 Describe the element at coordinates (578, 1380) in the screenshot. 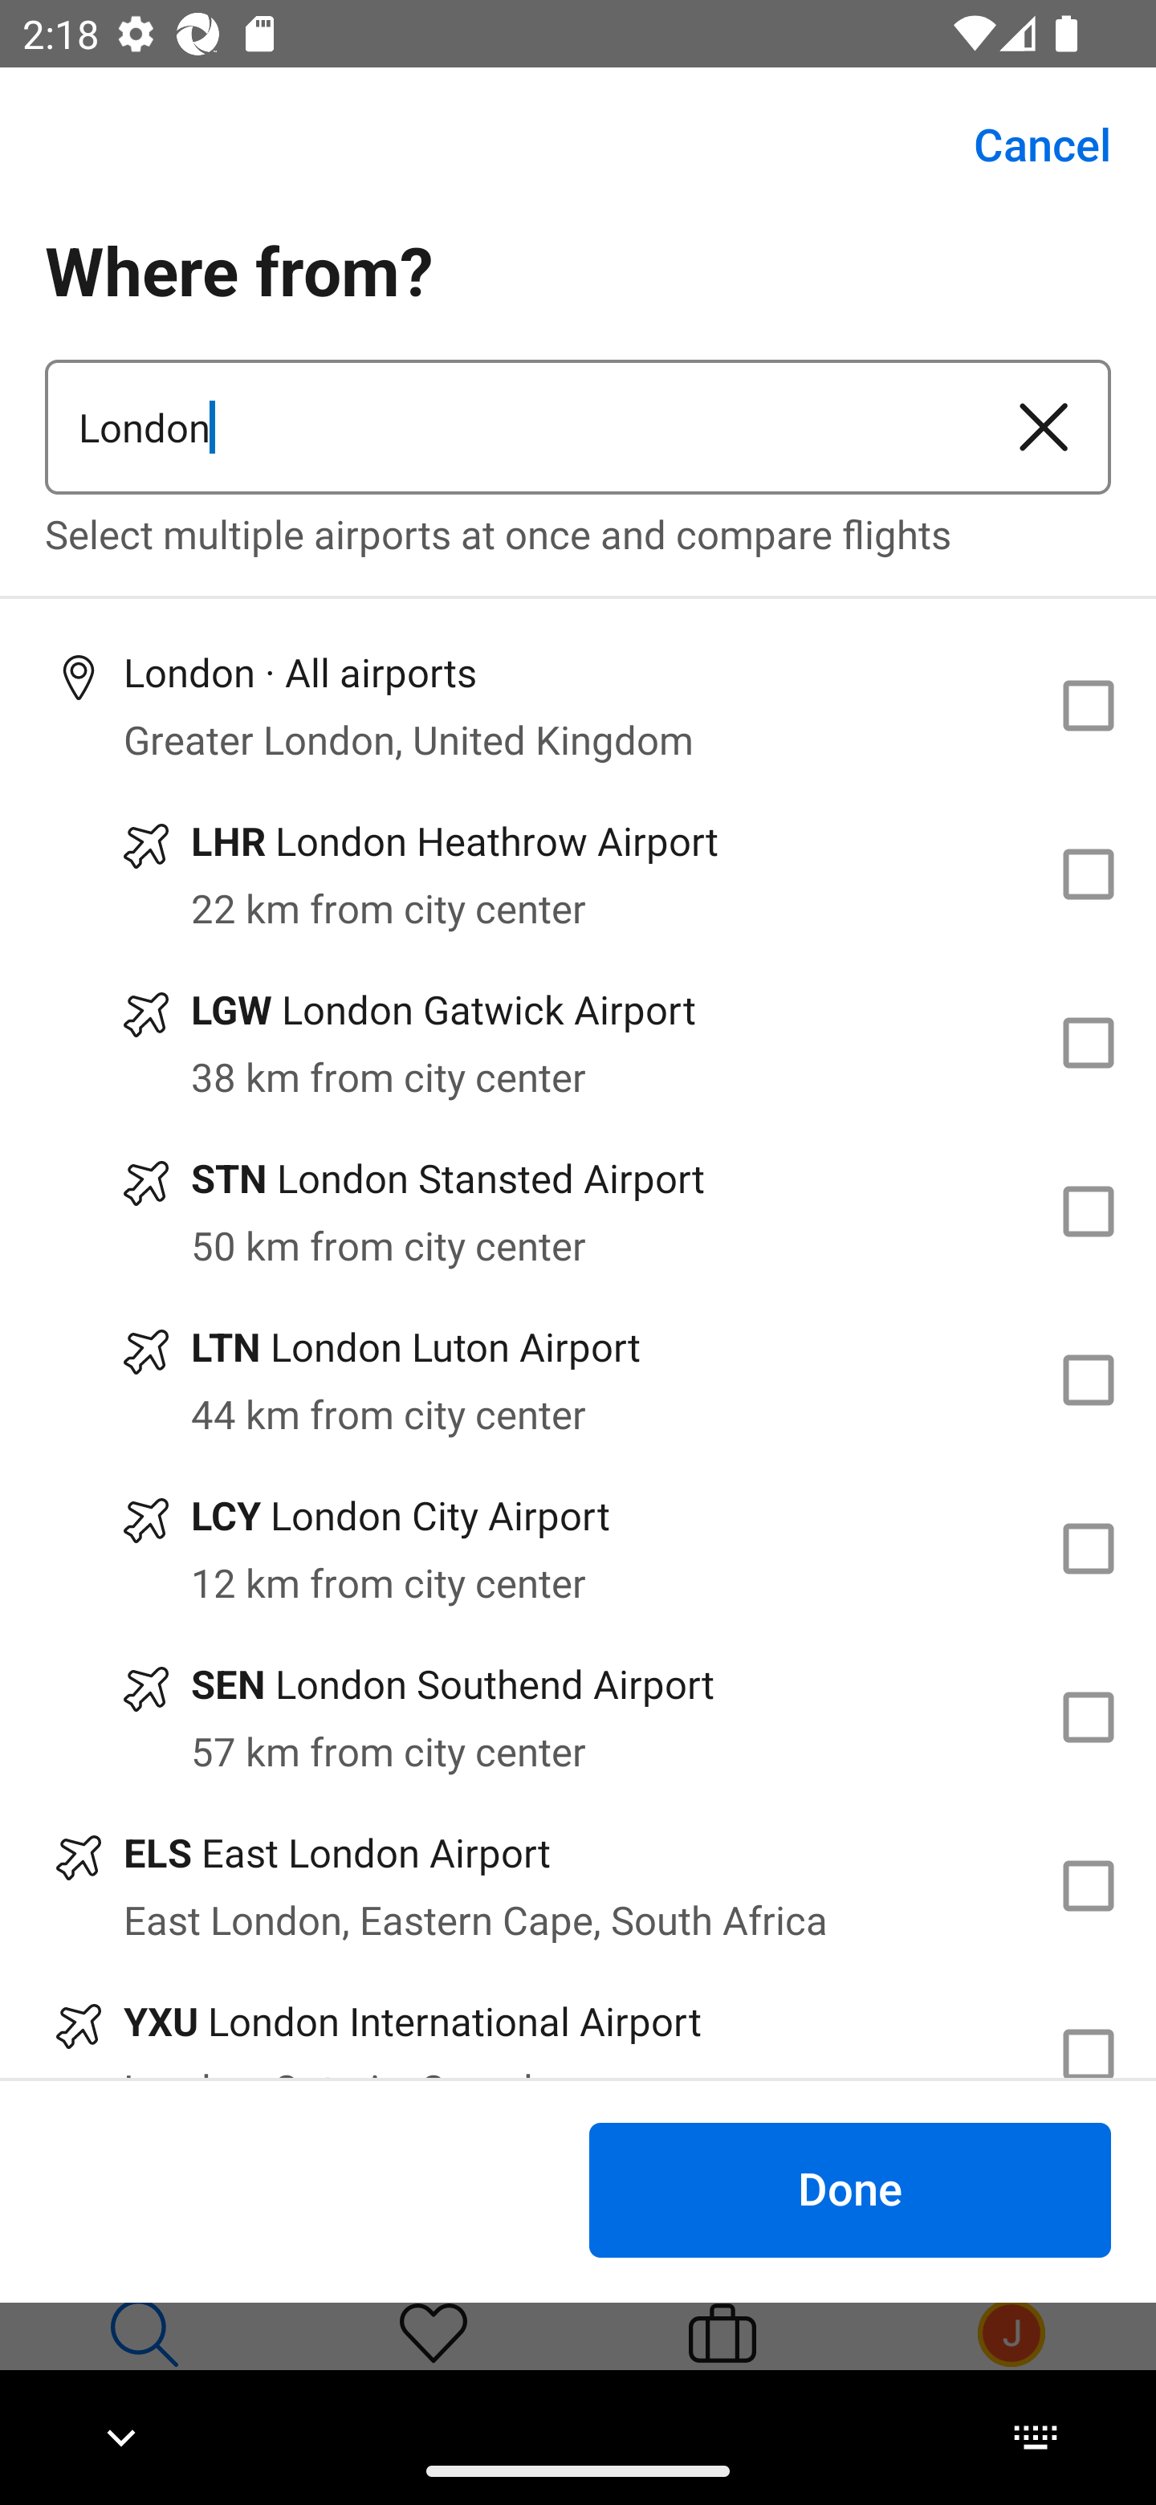

I see `LTN London Luton Airport 44 km from city center` at that location.